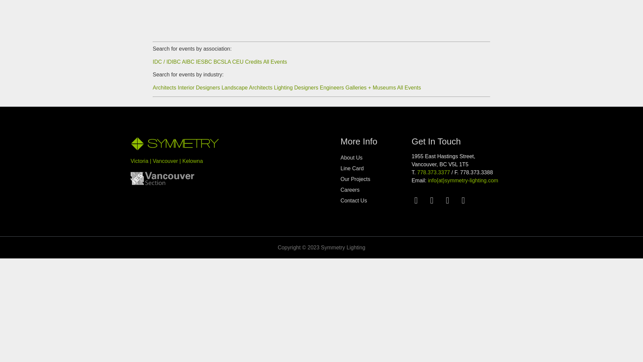  Describe the element at coordinates (199, 87) in the screenshot. I see `Interior Designers` at that location.